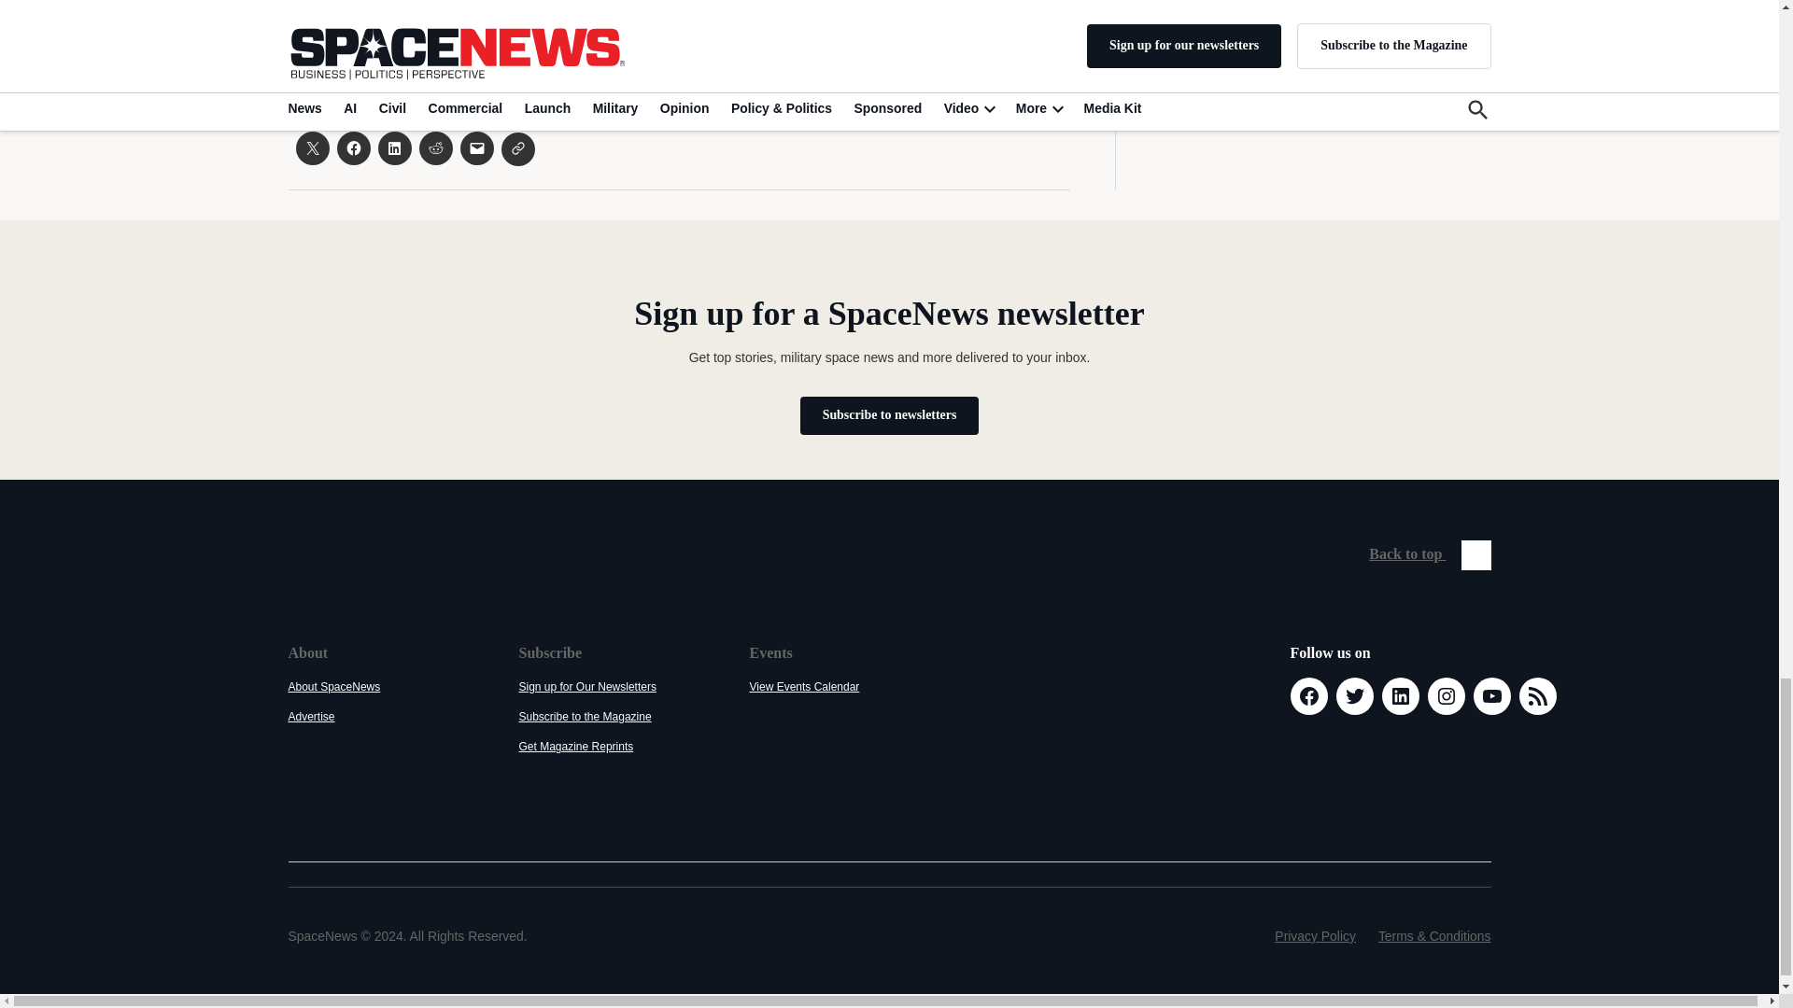 The height and width of the screenshot is (1008, 1793). Describe the element at coordinates (353, 148) in the screenshot. I see `Click to share on Facebook` at that location.